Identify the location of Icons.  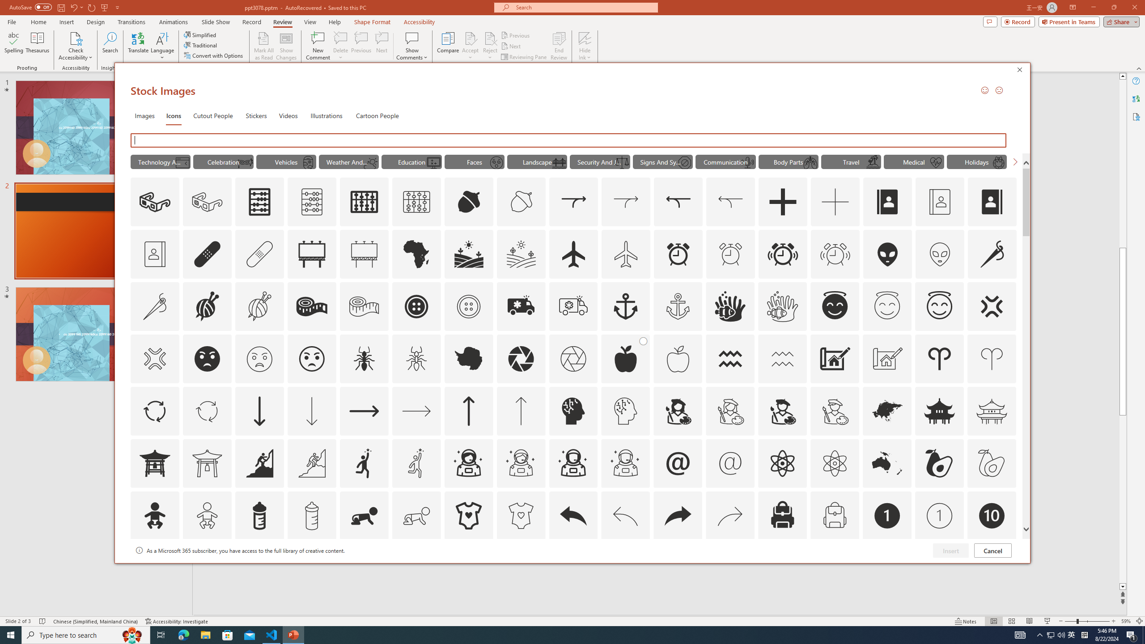
(174, 115).